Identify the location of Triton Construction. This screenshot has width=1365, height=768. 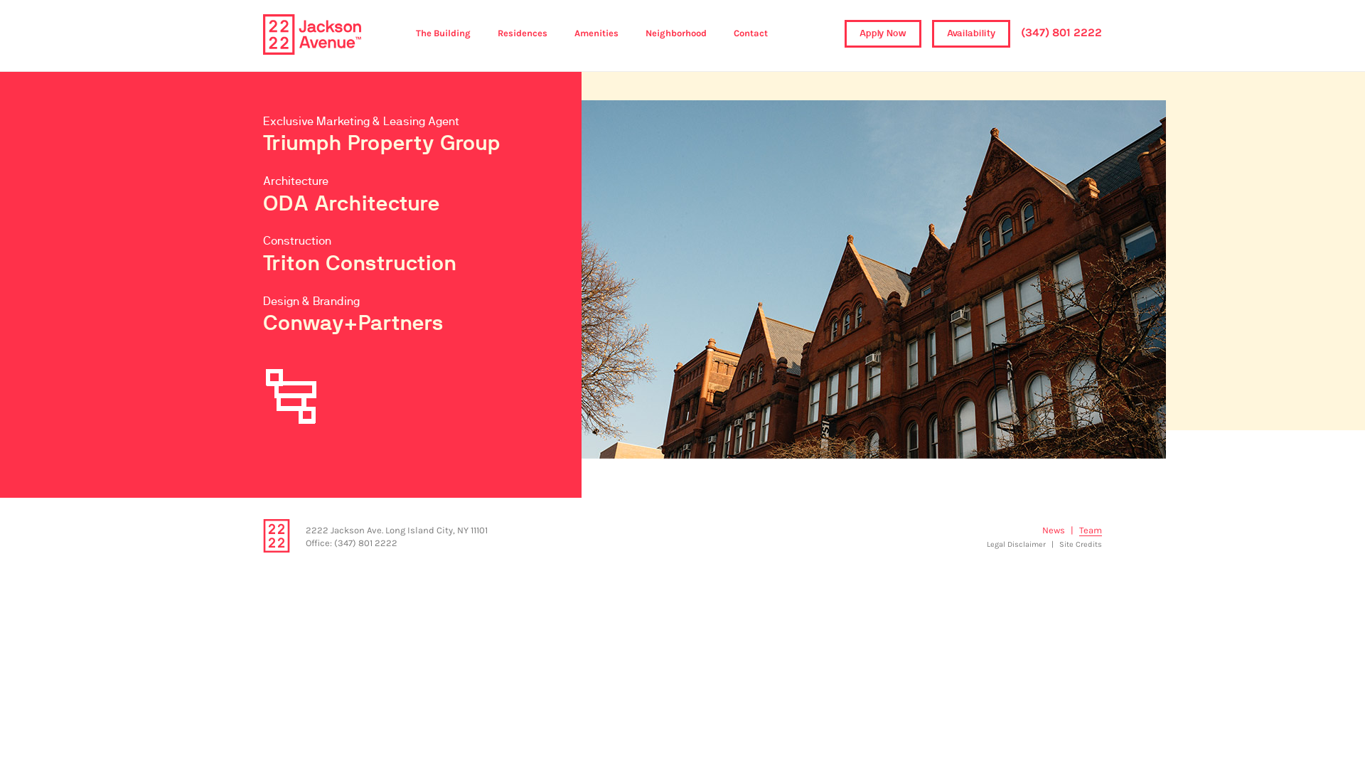
(360, 264).